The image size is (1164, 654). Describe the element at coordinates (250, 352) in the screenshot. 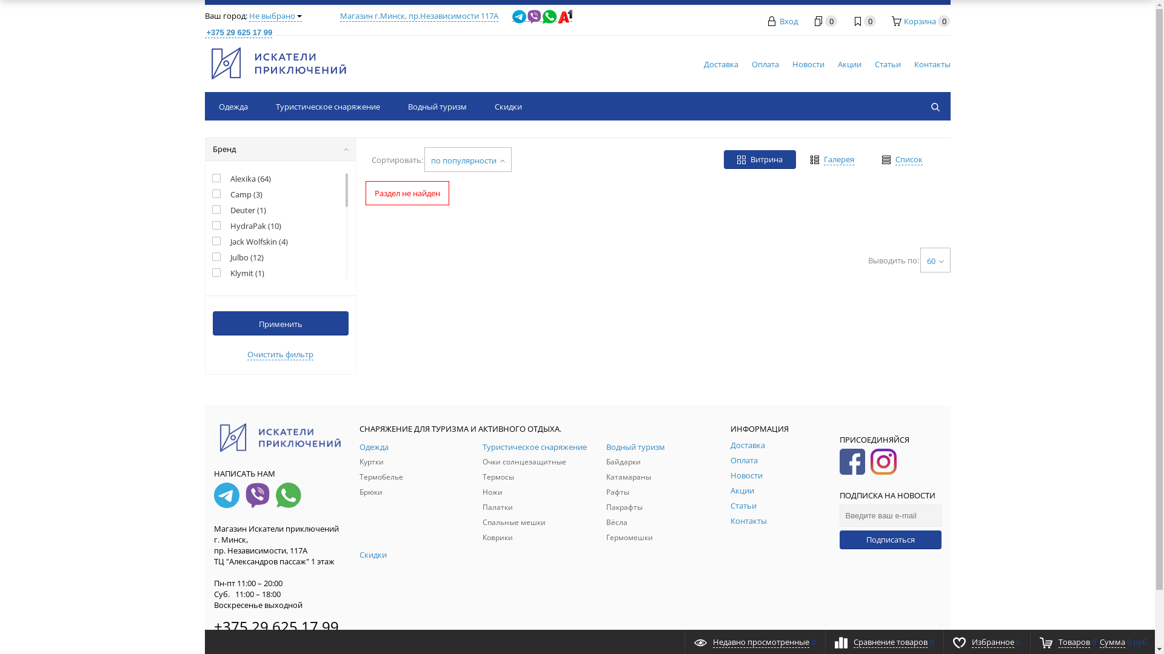

I see `Singing Rock (2)` at that location.